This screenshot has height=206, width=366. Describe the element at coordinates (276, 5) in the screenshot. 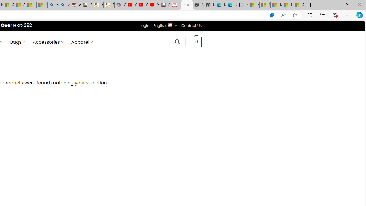

I see `Microsoft Start` at that location.